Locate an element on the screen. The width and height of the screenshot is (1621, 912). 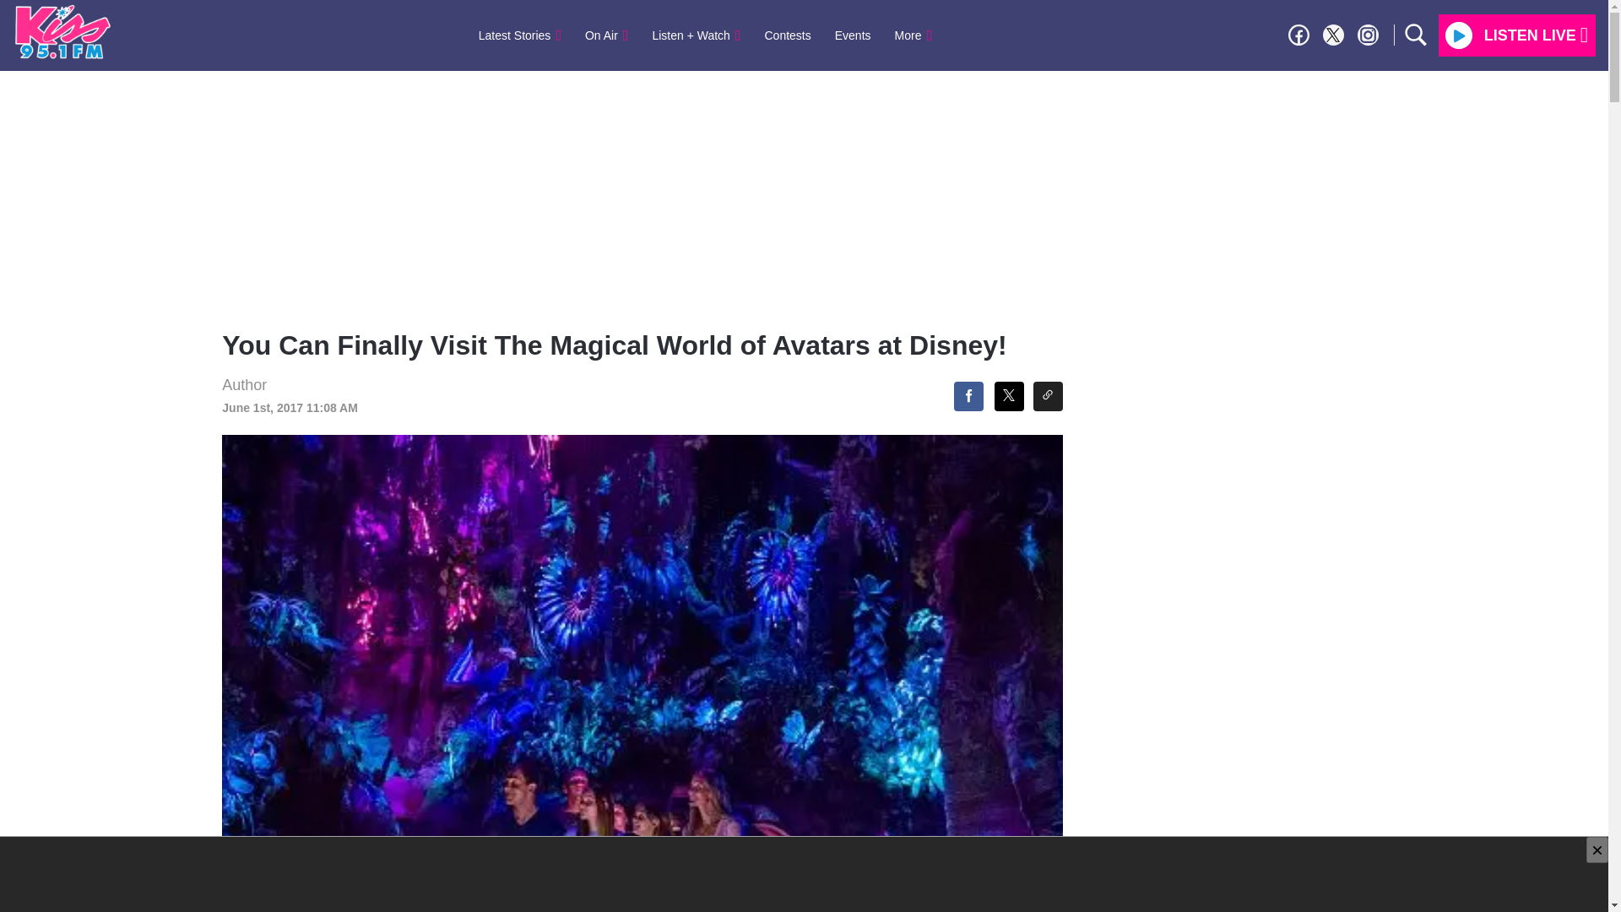
On Air is located at coordinates (606, 35).